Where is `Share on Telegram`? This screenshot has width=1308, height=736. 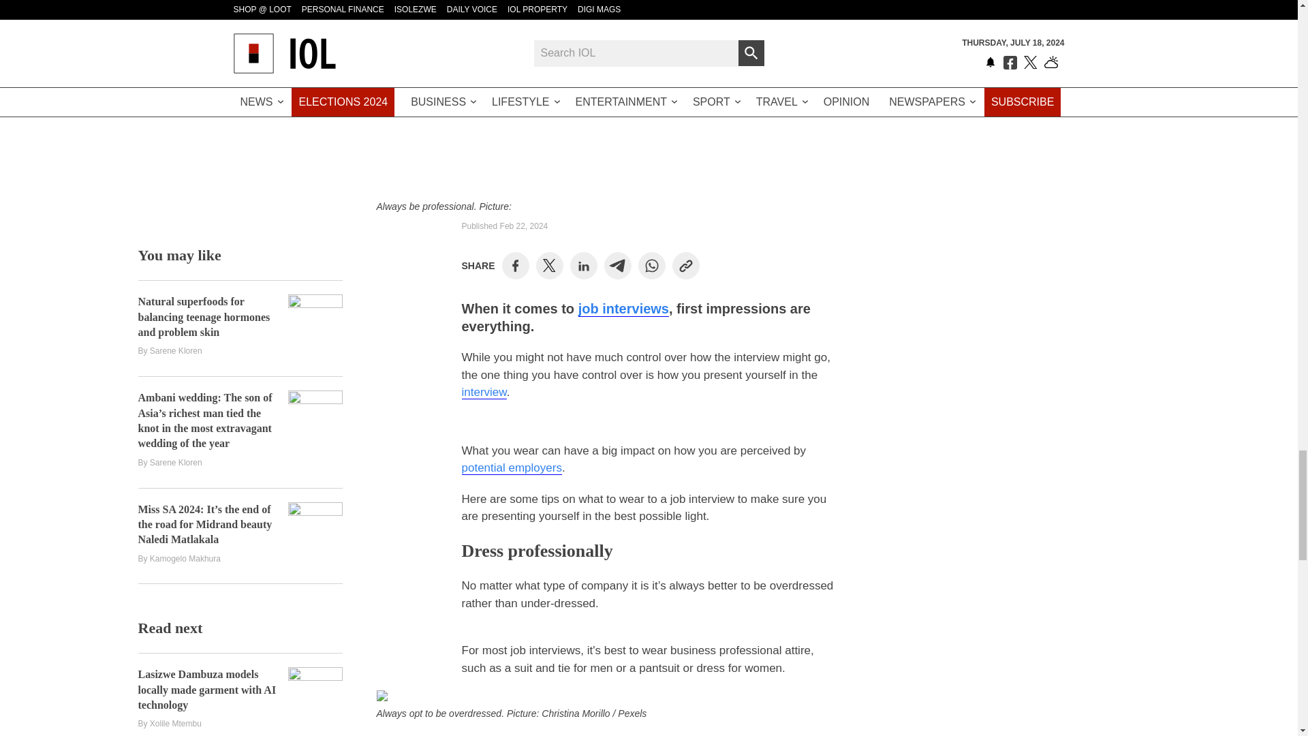 Share on Telegram is located at coordinates (617, 266).